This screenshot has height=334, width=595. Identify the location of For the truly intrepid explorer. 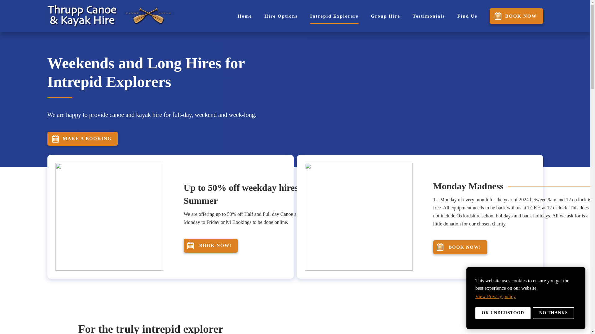
(195, 328).